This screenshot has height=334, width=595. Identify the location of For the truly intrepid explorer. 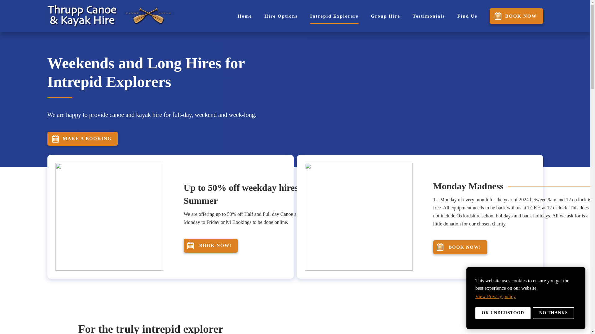
(195, 328).